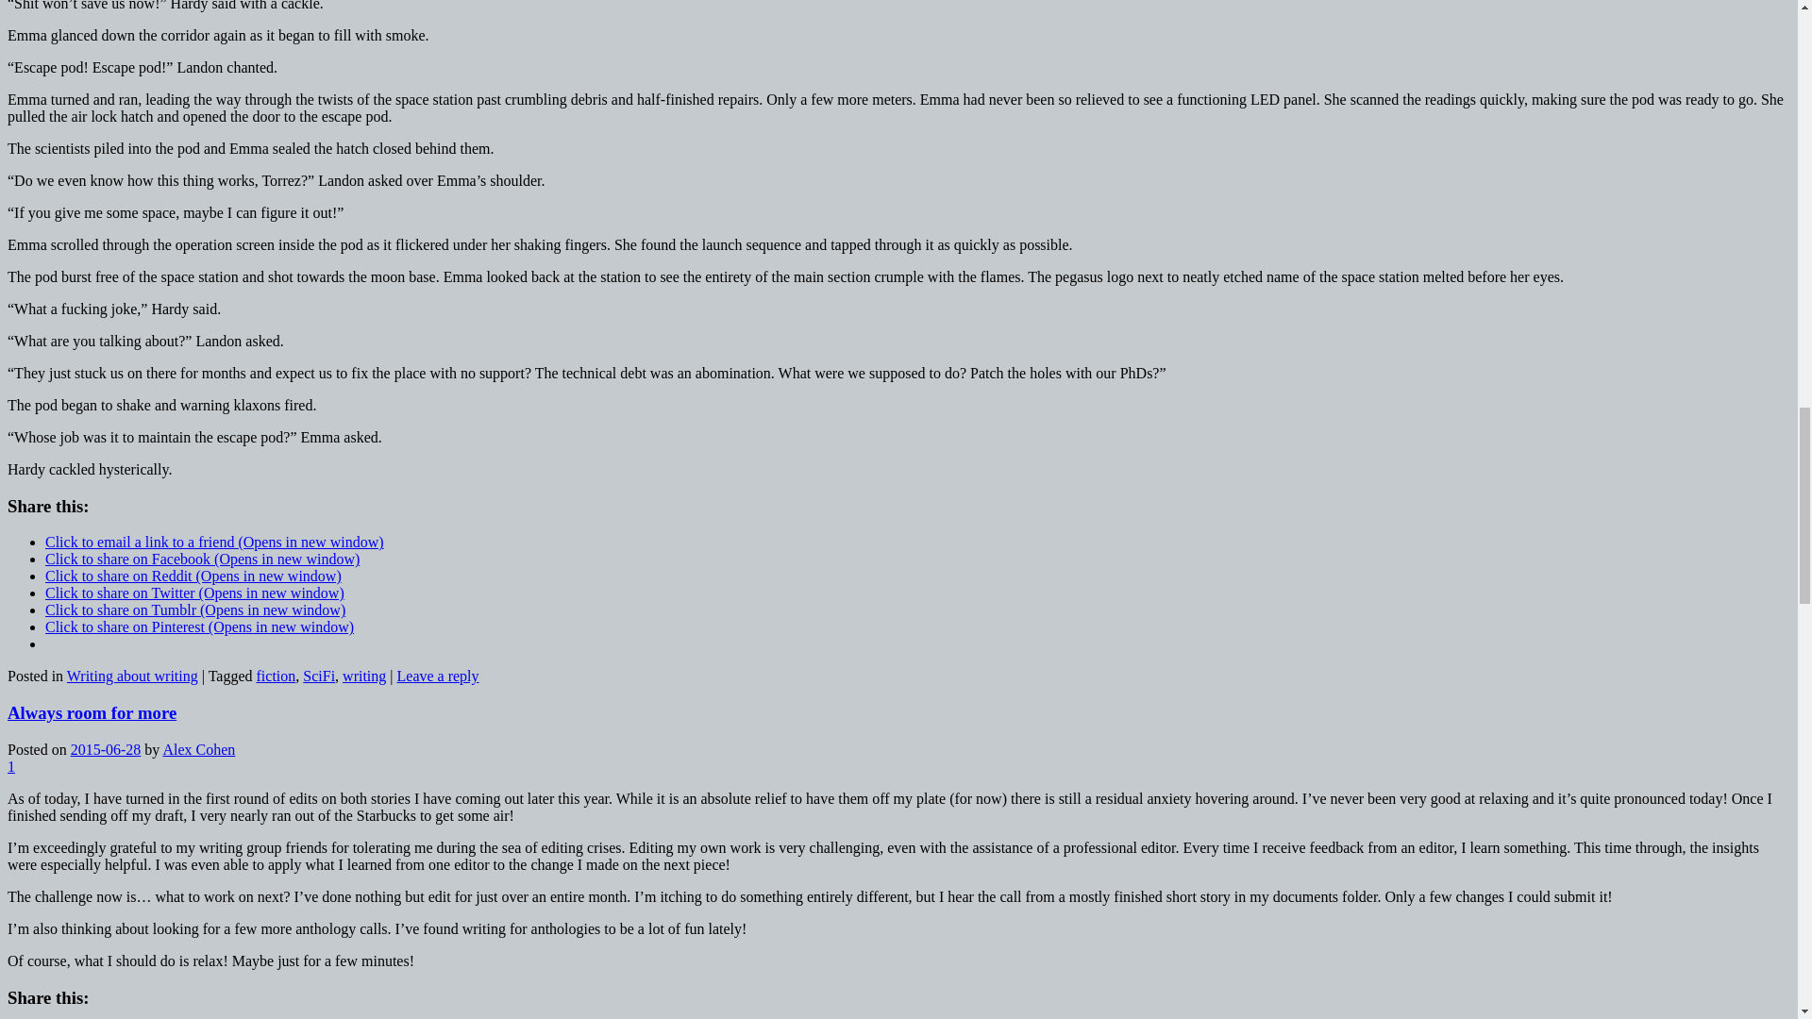 This screenshot has height=1019, width=1812. Describe the element at coordinates (363, 676) in the screenshot. I see `writing` at that location.